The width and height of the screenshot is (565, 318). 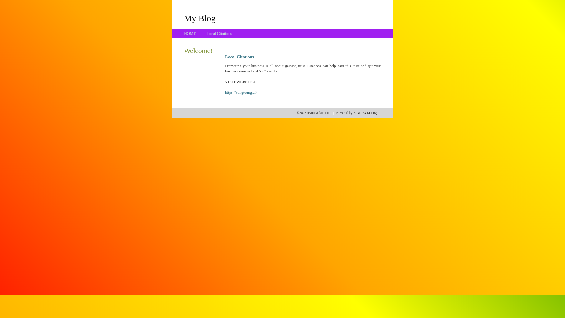 What do you see at coordinates (200, 18) in the screenshot?
I see `My Blog` at bounding box center [200, 18].